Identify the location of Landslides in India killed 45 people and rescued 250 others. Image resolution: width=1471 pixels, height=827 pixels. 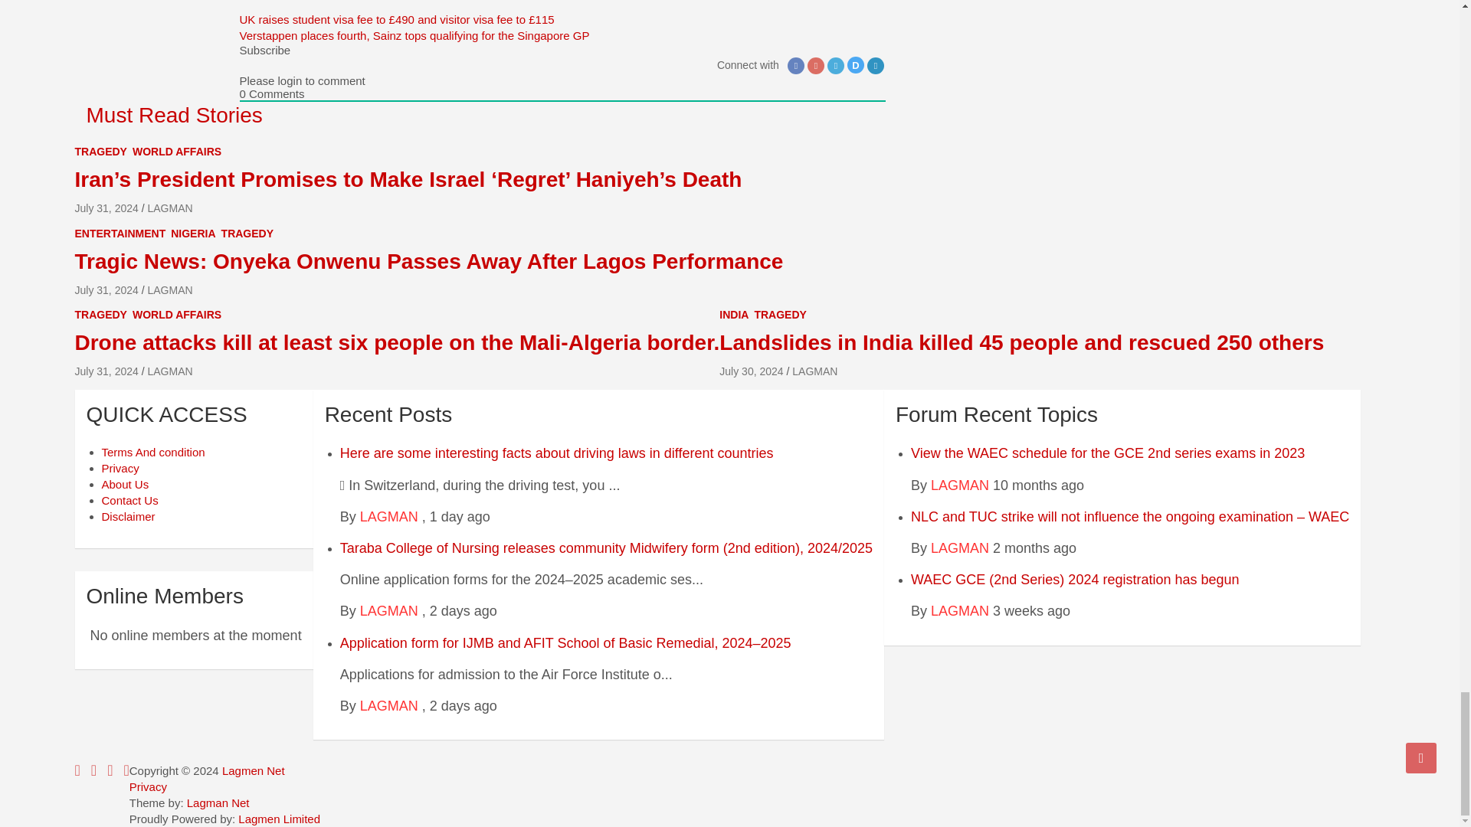
(751, 371).